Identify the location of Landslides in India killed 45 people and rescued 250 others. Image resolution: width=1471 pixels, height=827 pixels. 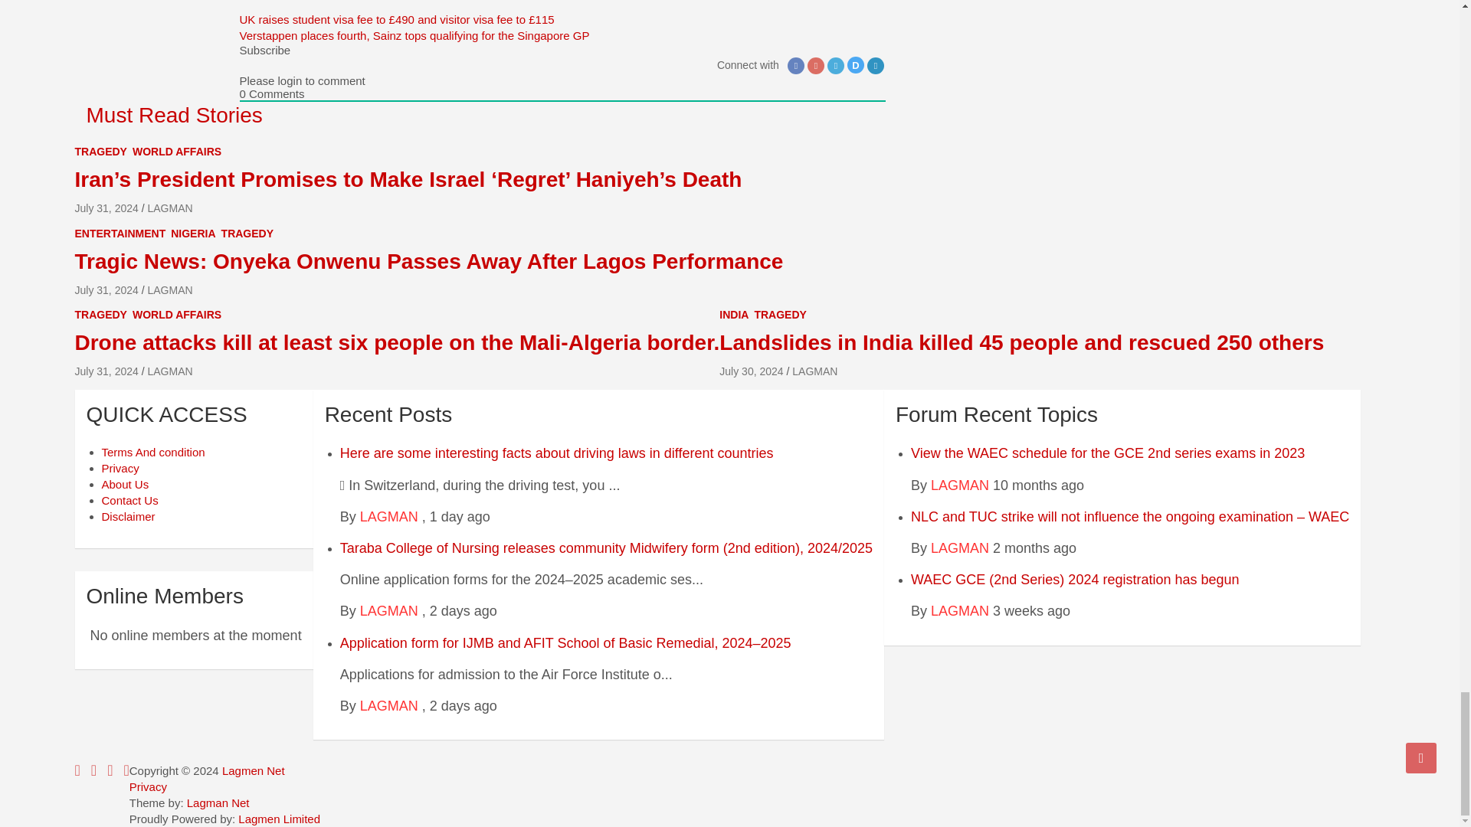
(751, 371).